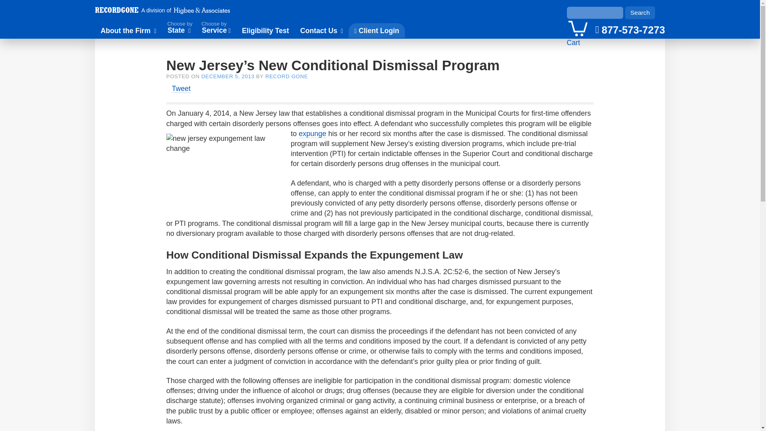  Describe the element at coordinates (578, 28) in the screenshot. I see `Your available services` at that location.